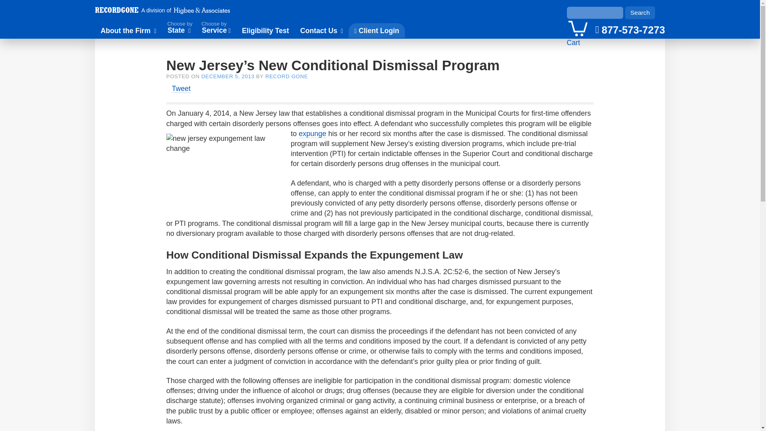  Describe the element at coordinates (578, 28) in the screenshot. I see `Your available services` at that location.